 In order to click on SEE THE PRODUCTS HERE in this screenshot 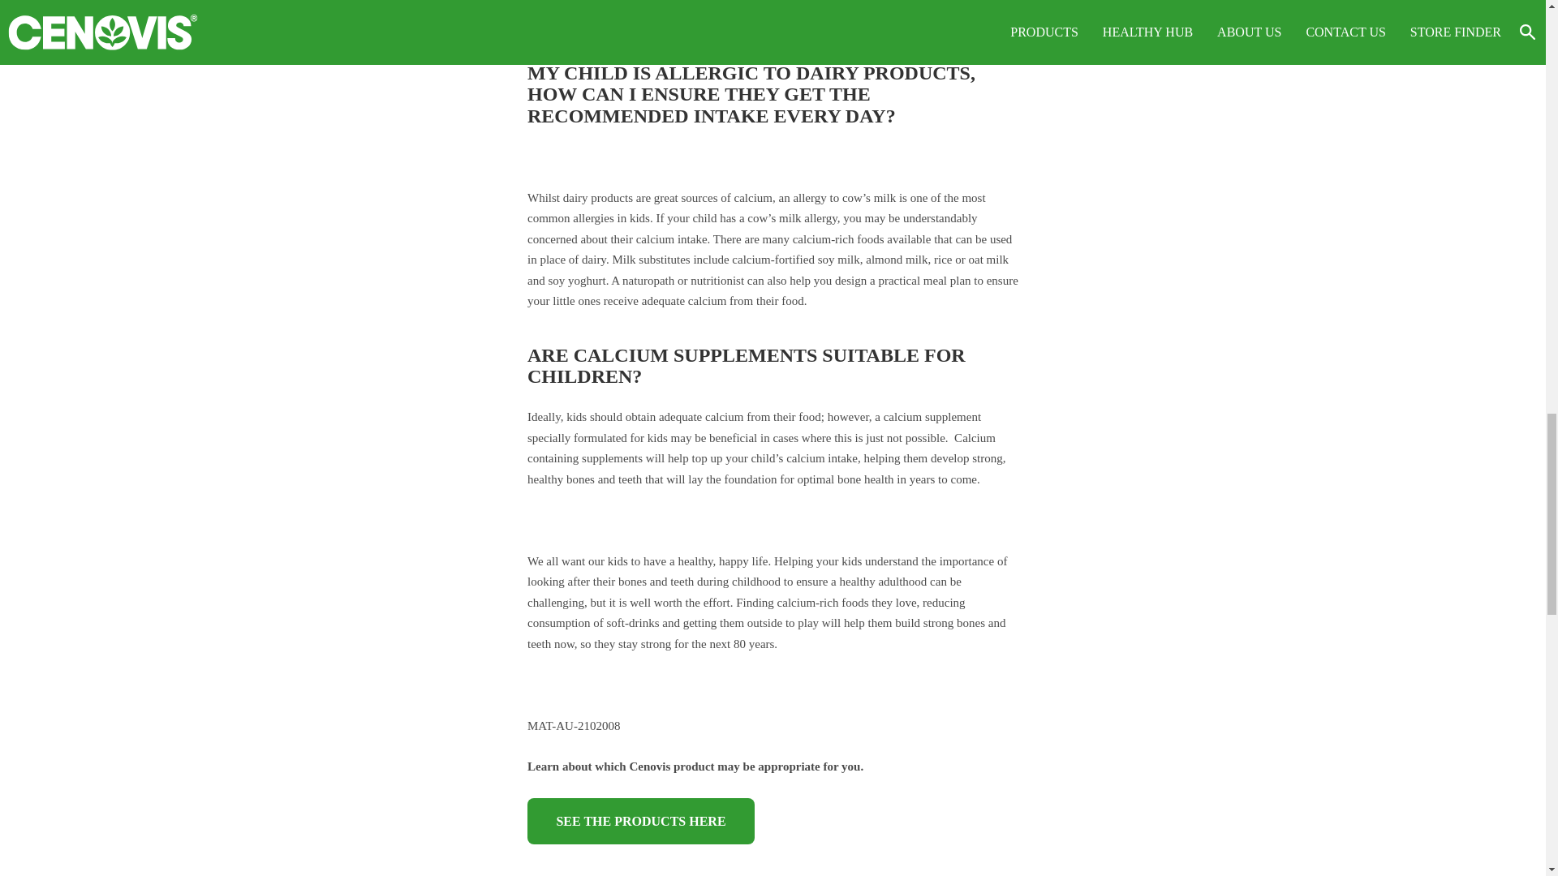, I will do `click(641, 821)`.